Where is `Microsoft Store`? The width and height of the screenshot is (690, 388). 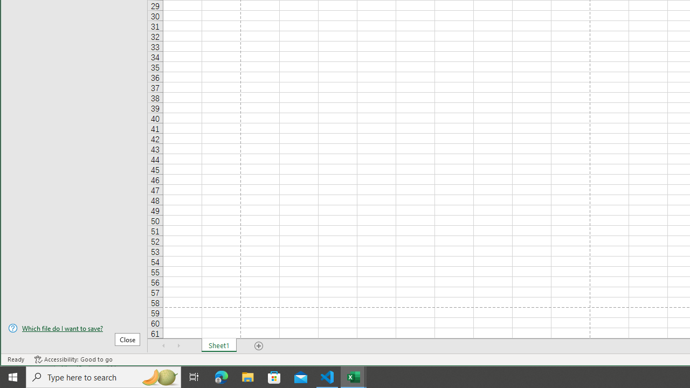 Microsoft Store is located at coordinates (274, 377).